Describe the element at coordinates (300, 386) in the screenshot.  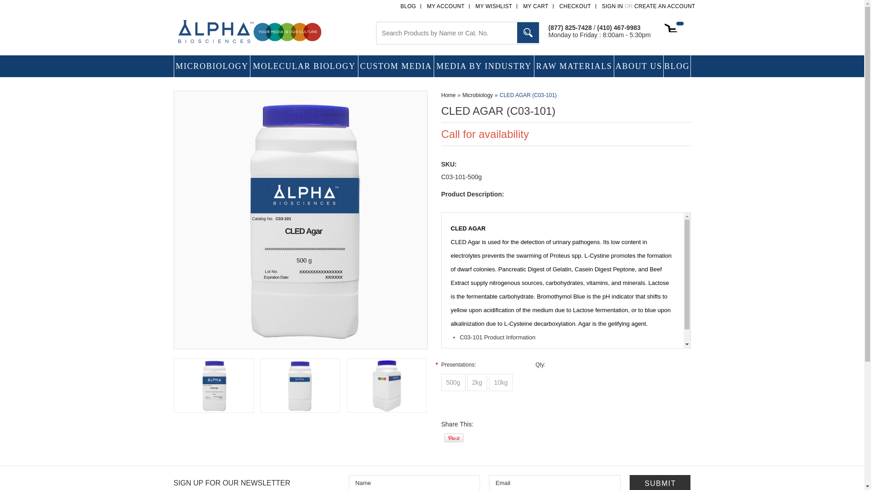
I see `Image 2` at that location.